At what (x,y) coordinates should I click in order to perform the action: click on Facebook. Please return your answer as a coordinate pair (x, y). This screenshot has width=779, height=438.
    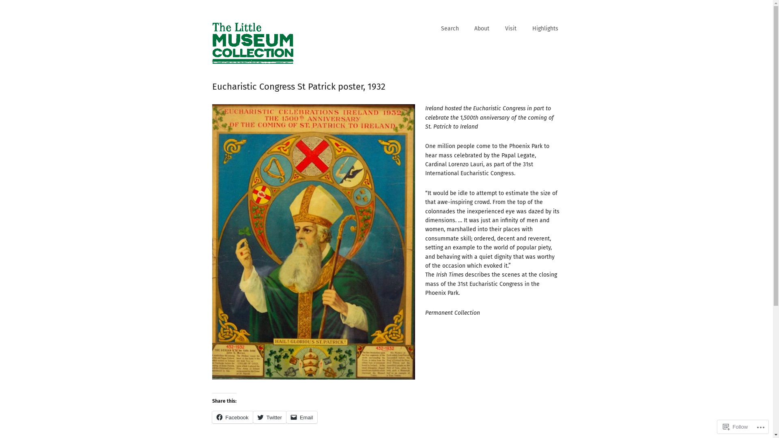
    Looking at the image, I should click on (232, 417).